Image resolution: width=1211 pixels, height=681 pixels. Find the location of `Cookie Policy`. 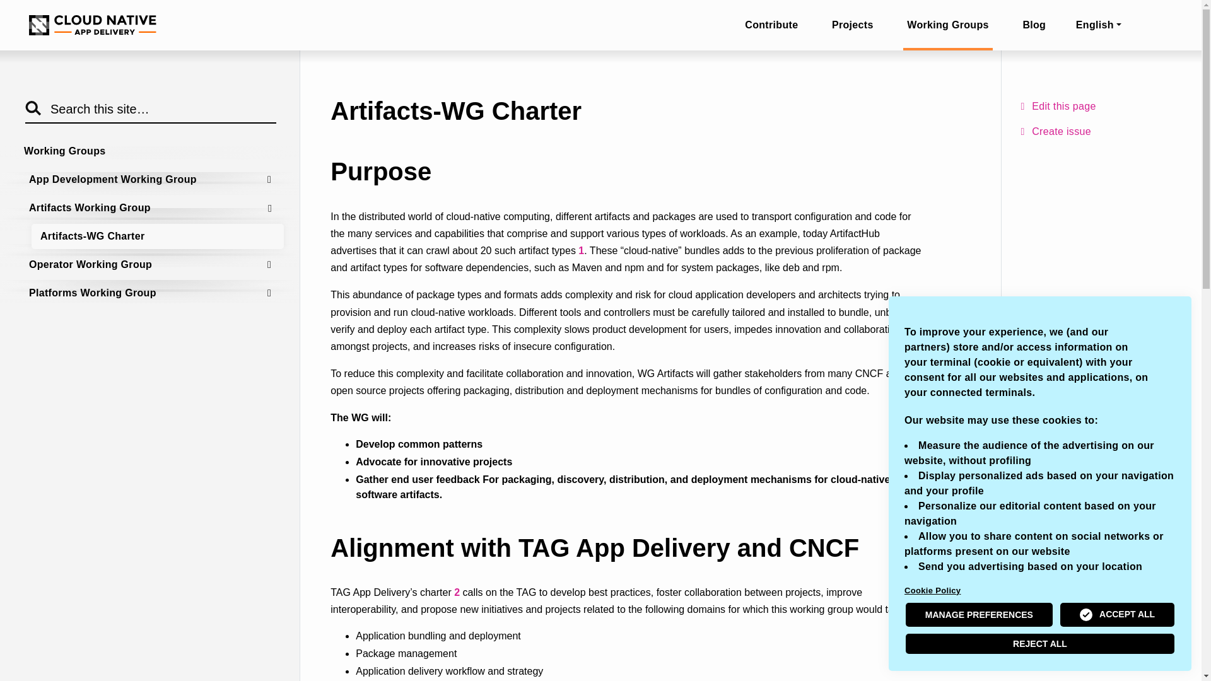

Cookie Policy is located at coordinates (1040, 590).